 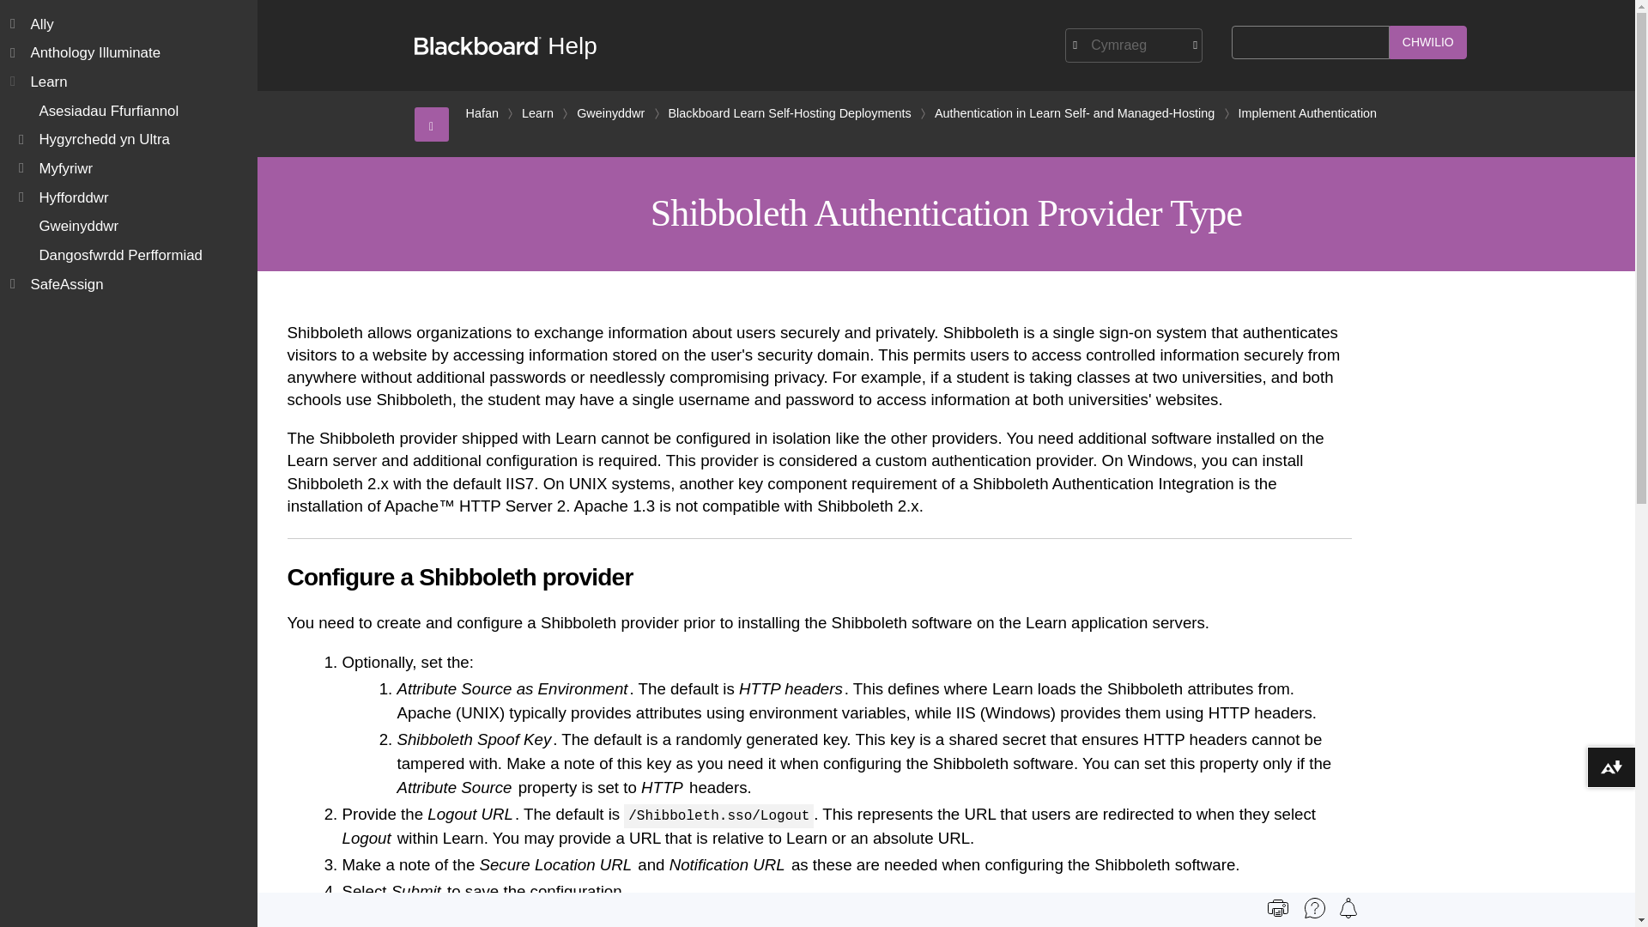 What do you see at coordinates (537, 113) in the screenshot?
I see `Learn` at bounding box center [537, 113].